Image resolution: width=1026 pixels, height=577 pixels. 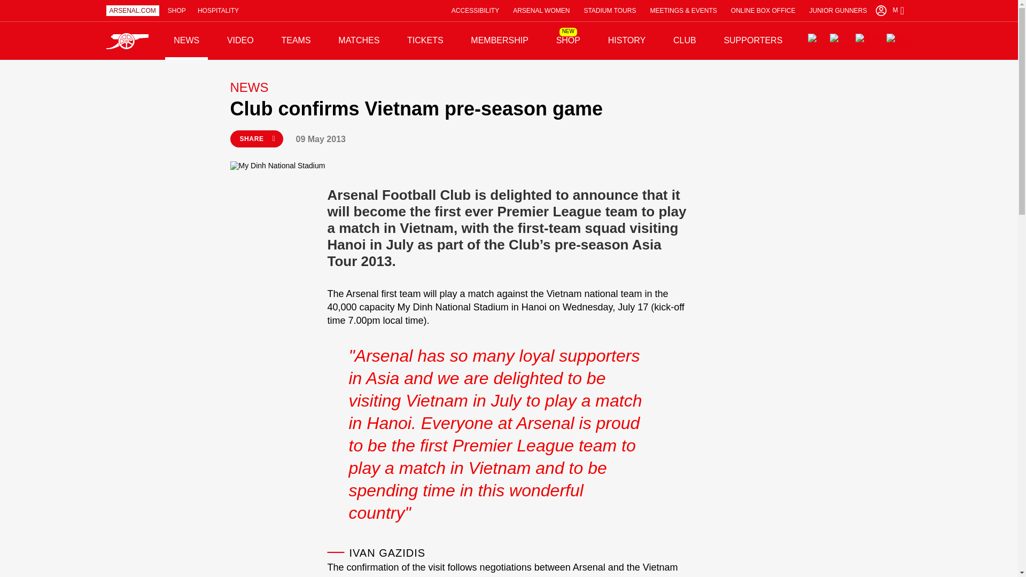 What do you see at coordinates (685, 41) in the screenshot?
I see `CLUB` at bounding box center [685, 41].